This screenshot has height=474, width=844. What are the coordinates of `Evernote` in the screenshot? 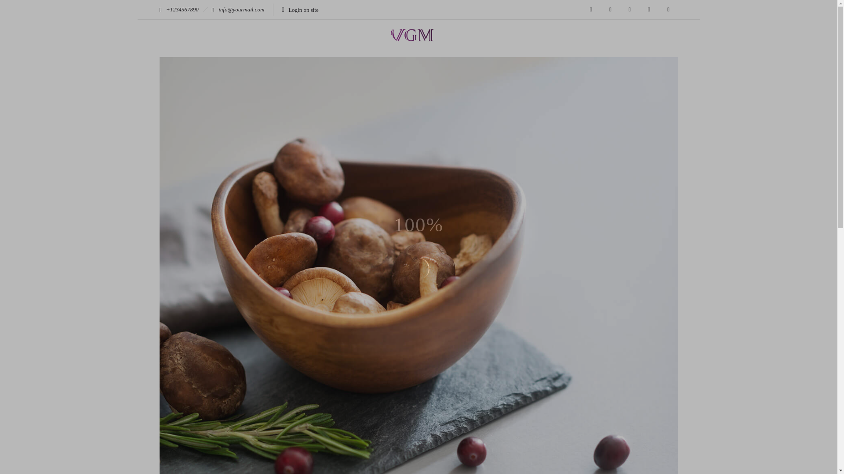 It's located at (610, 10).